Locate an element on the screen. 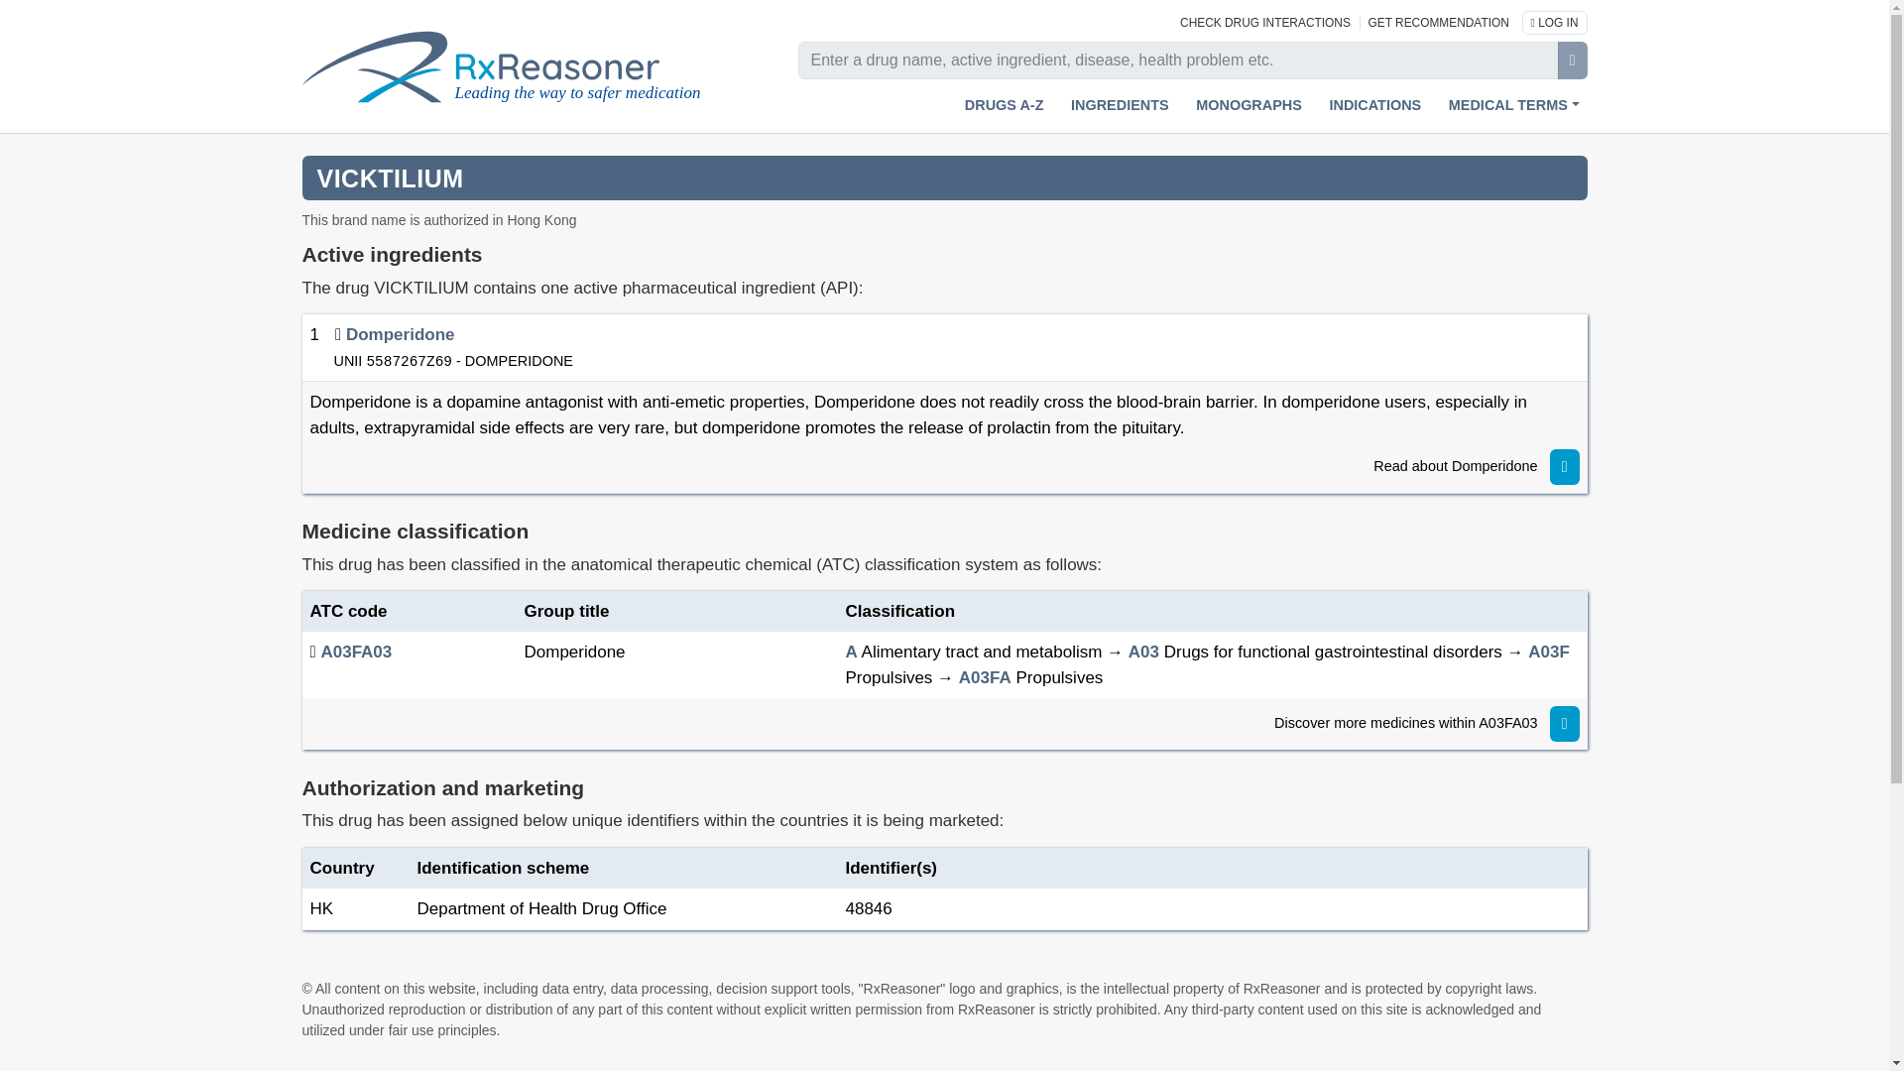 The image size is (1904, 1071). Domperidone is located at coordinates (401, 334).